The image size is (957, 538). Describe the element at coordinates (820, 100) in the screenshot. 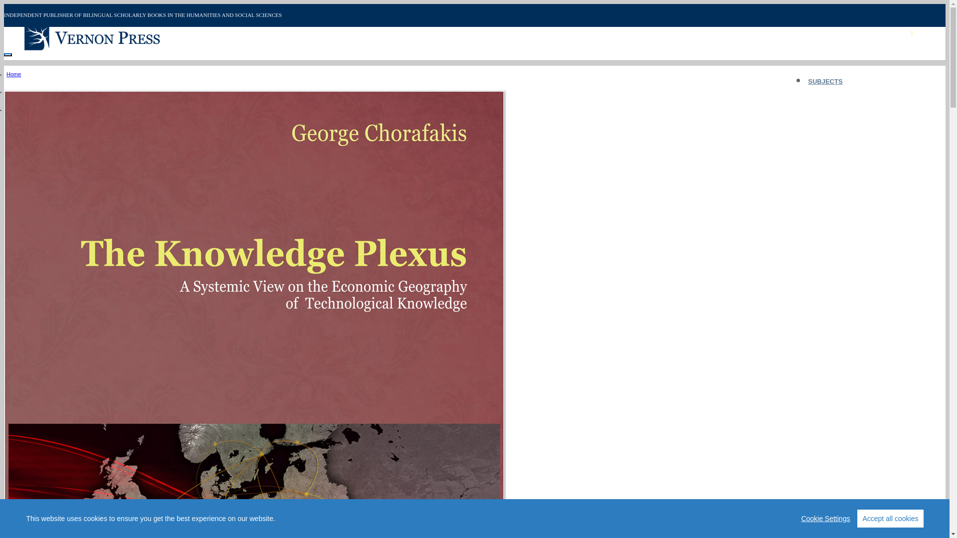

I see `BOOKS` at that location.